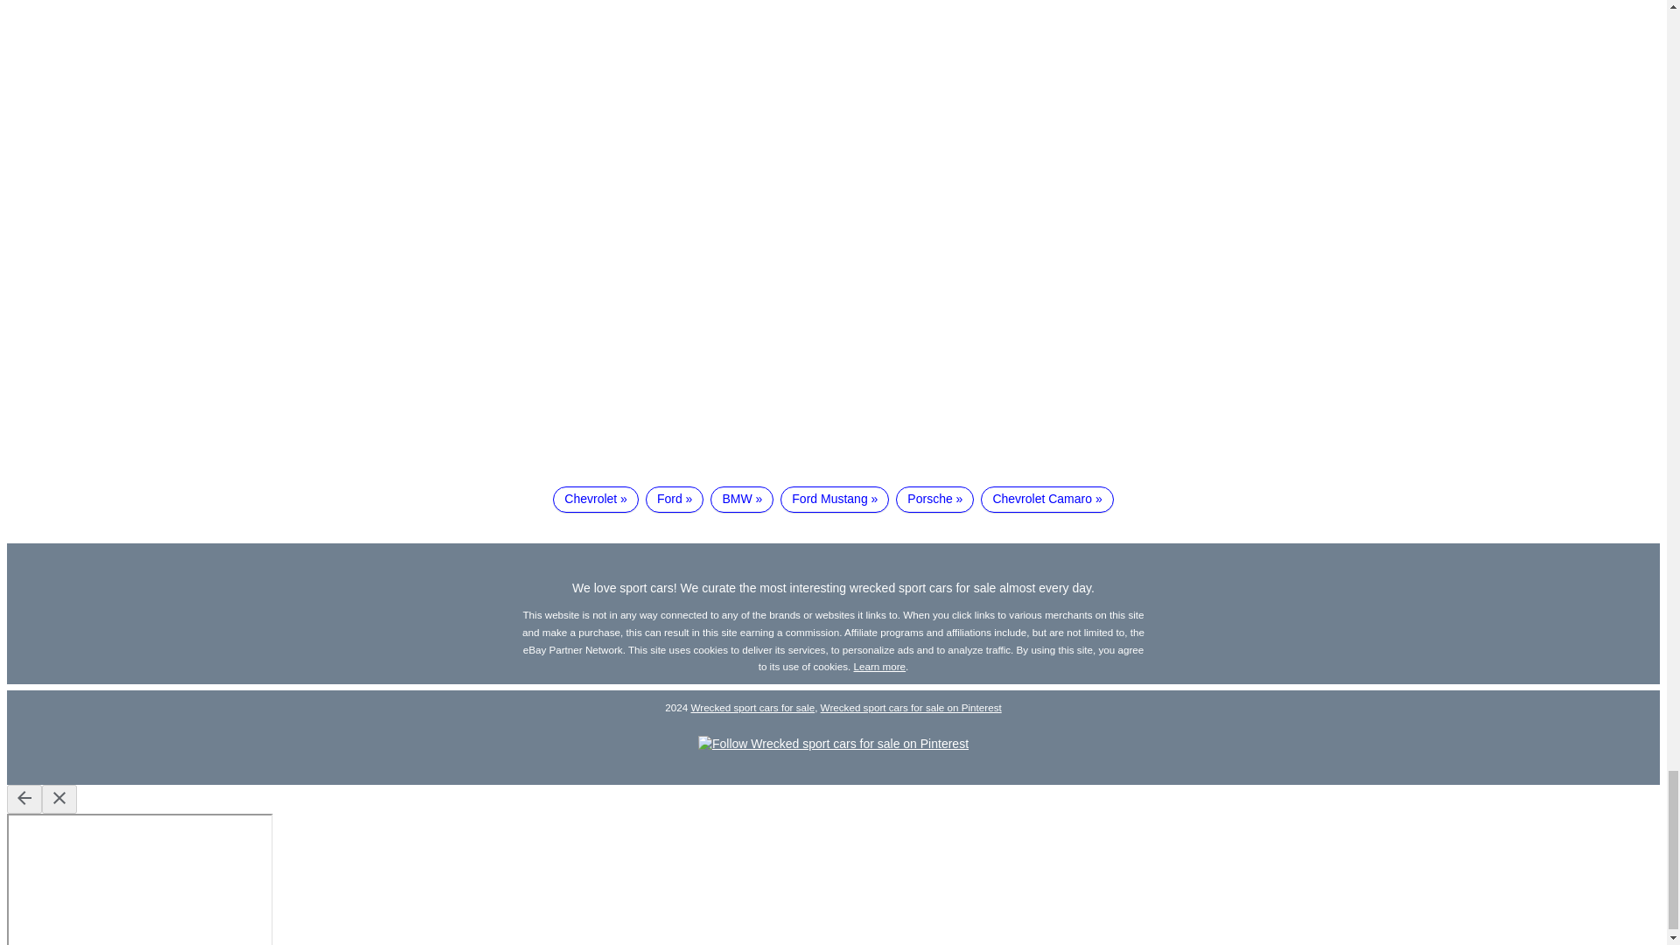 The height and width of the screenshot is (945, 1680). I want to click on Follow Wrecked sport cars for sale on Pinterest, so click(833, 744).